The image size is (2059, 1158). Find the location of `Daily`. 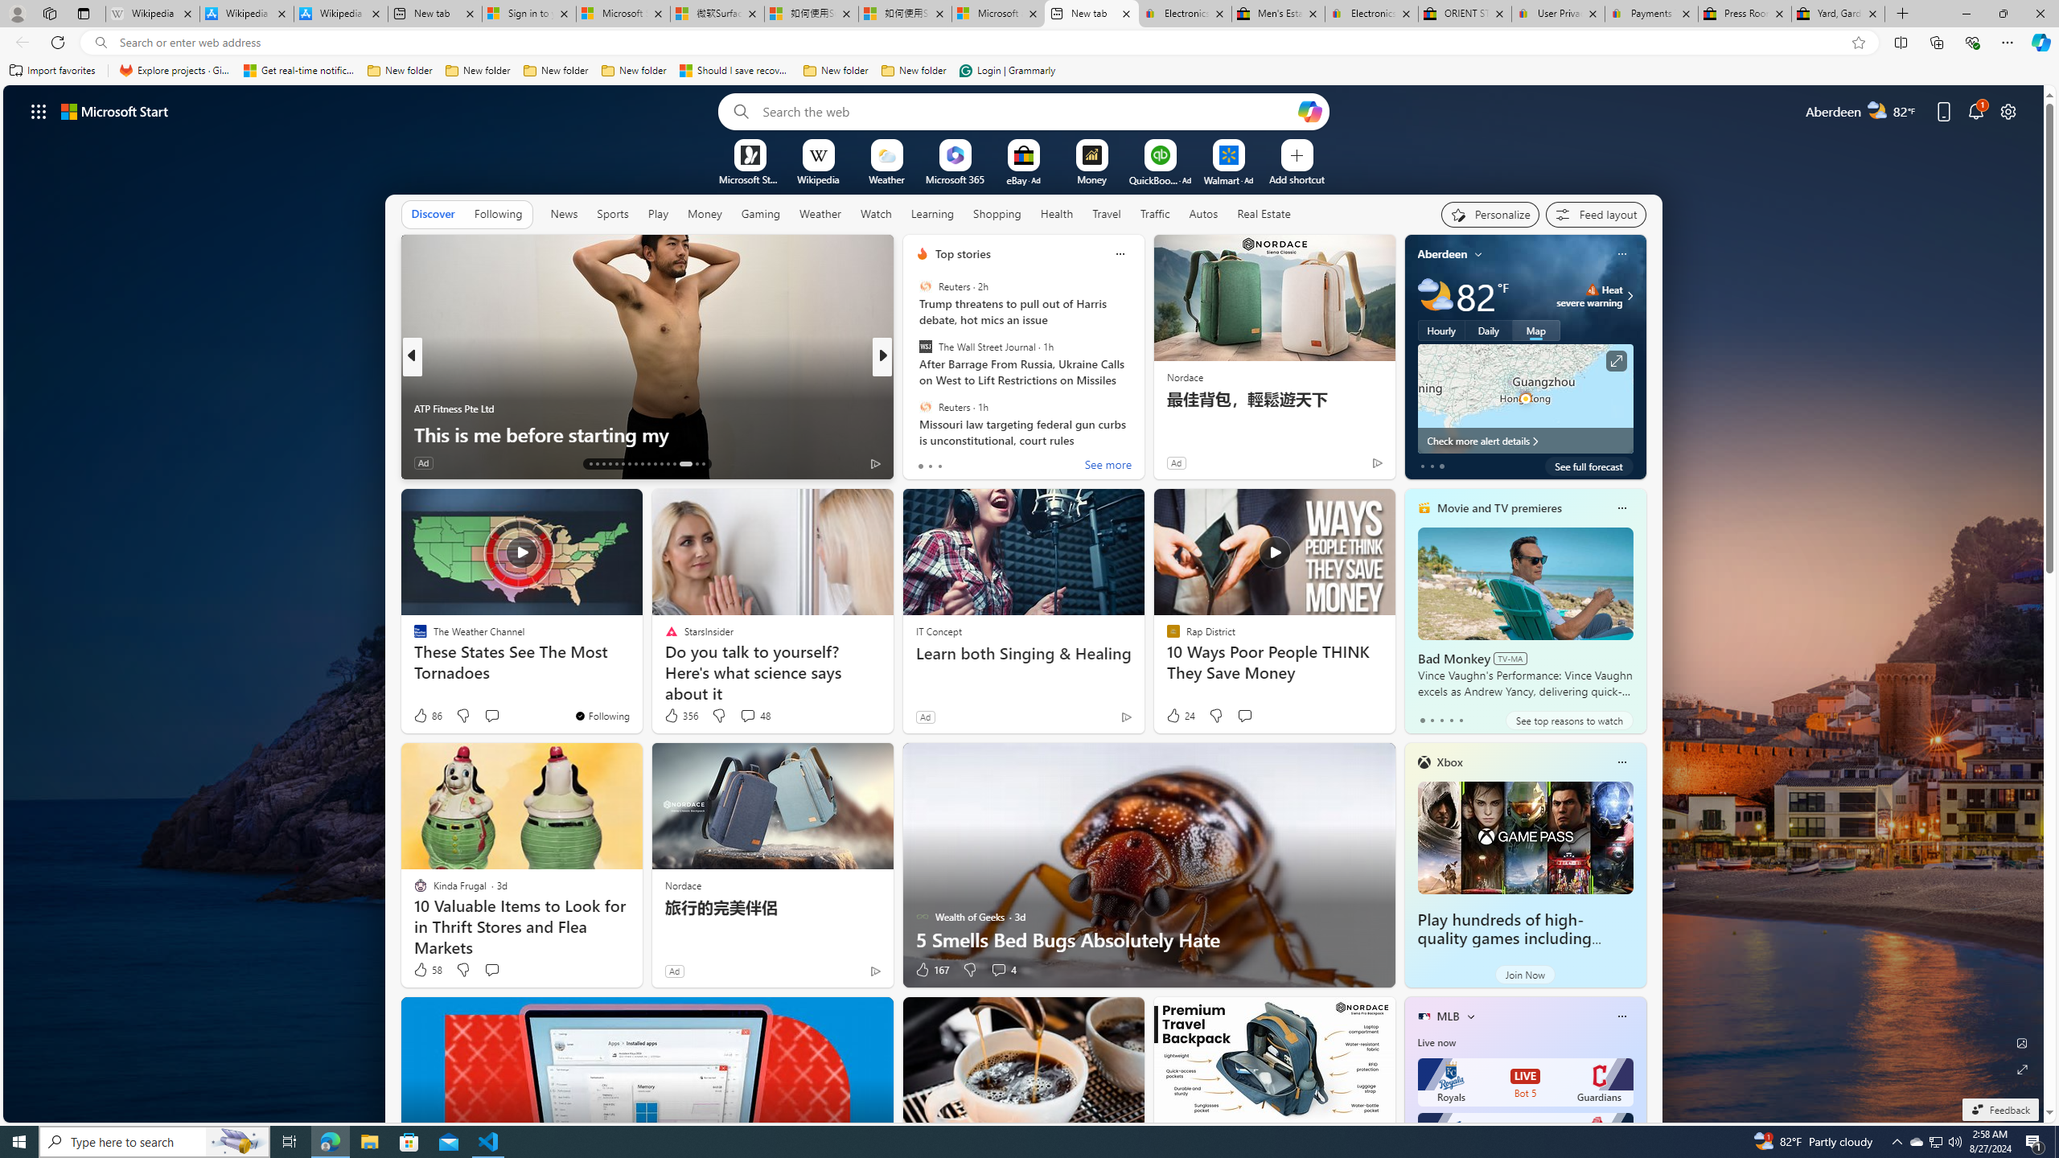

Daily is located at coordinates (1488, 330).